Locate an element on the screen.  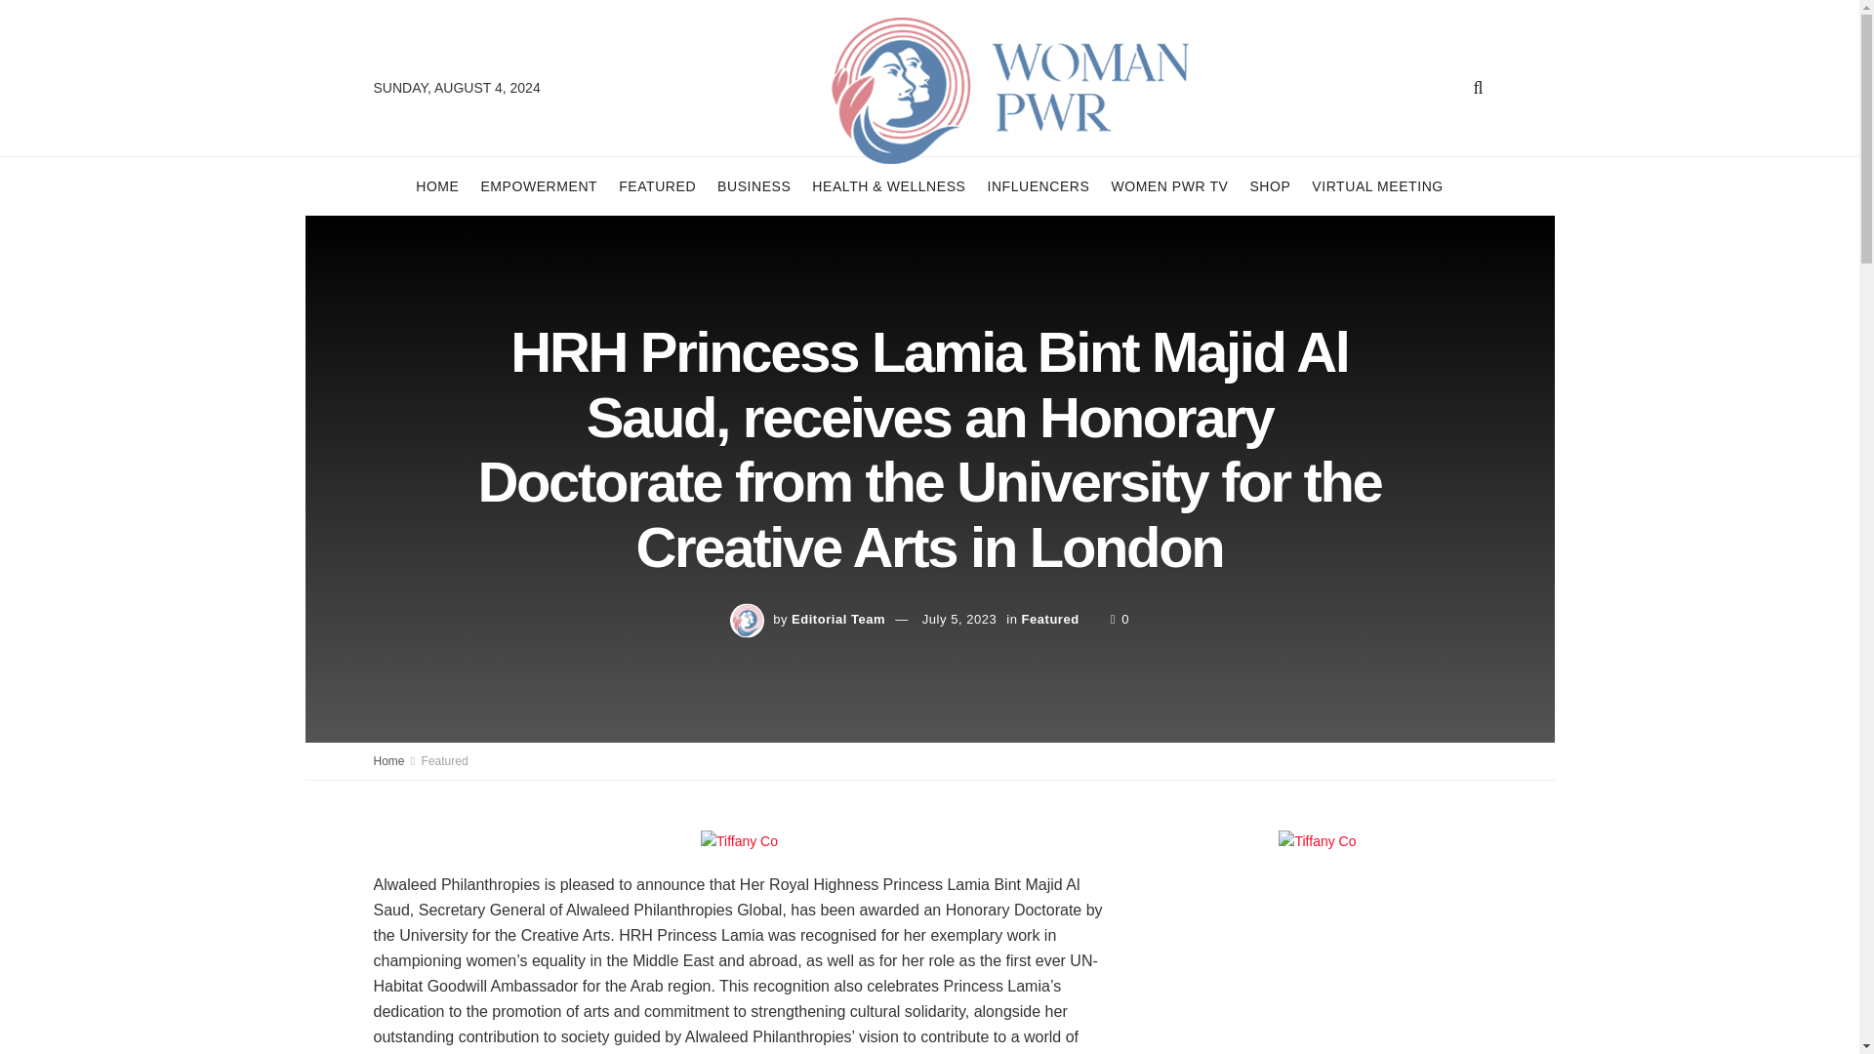
Editorial Team is located at coordinates (837, 619).